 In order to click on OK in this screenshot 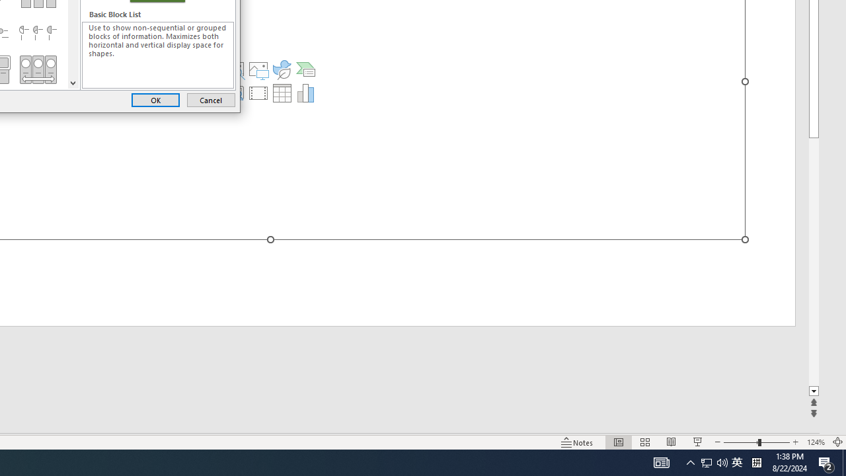, I will do `click(155, 99)`.